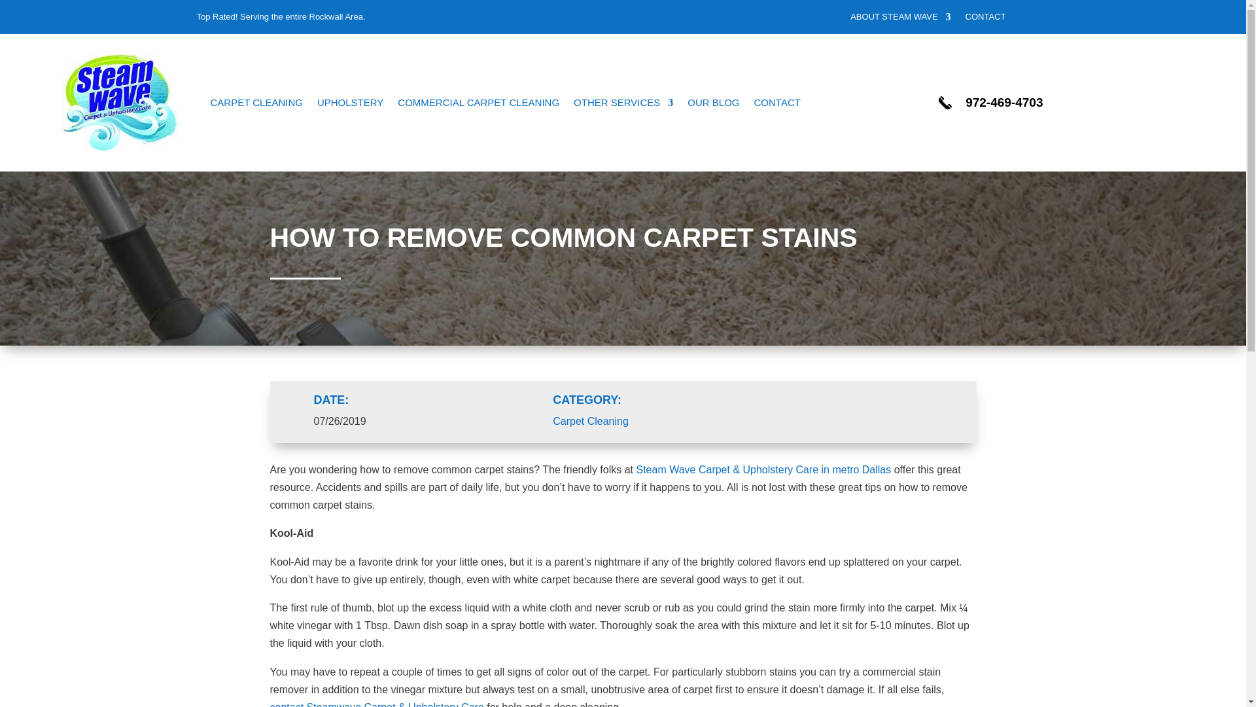  I want to click on COMMERCIAL CARPET CLEANING, so click(478, 103).